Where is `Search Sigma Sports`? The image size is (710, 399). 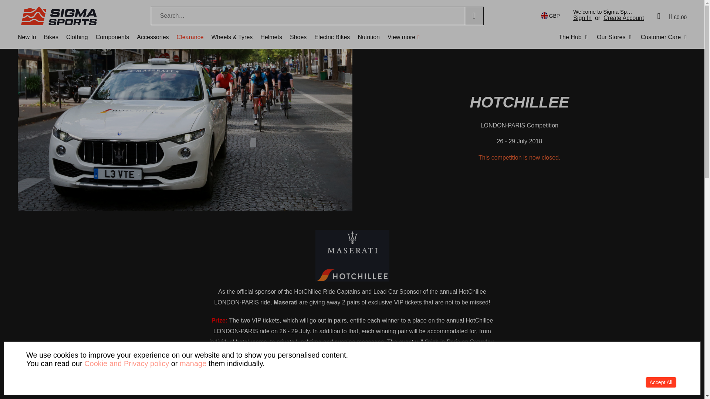
Search Sigma Sports is located at coordinates (308, 16).